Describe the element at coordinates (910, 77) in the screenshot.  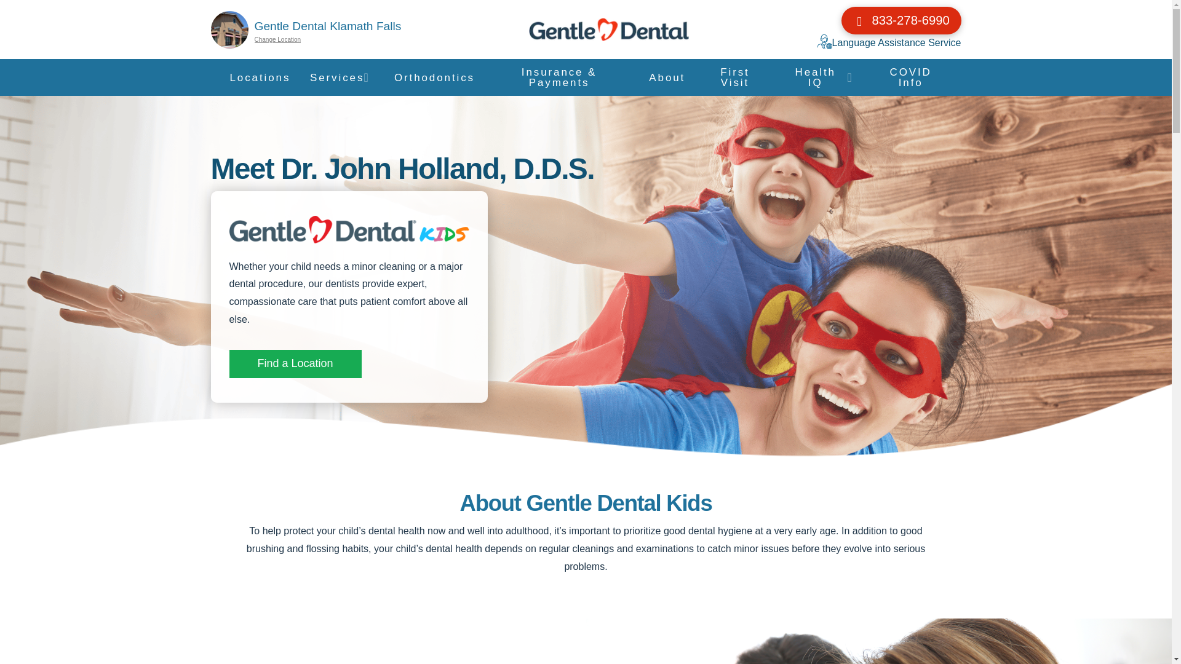
I see `COVID Info` at that location.